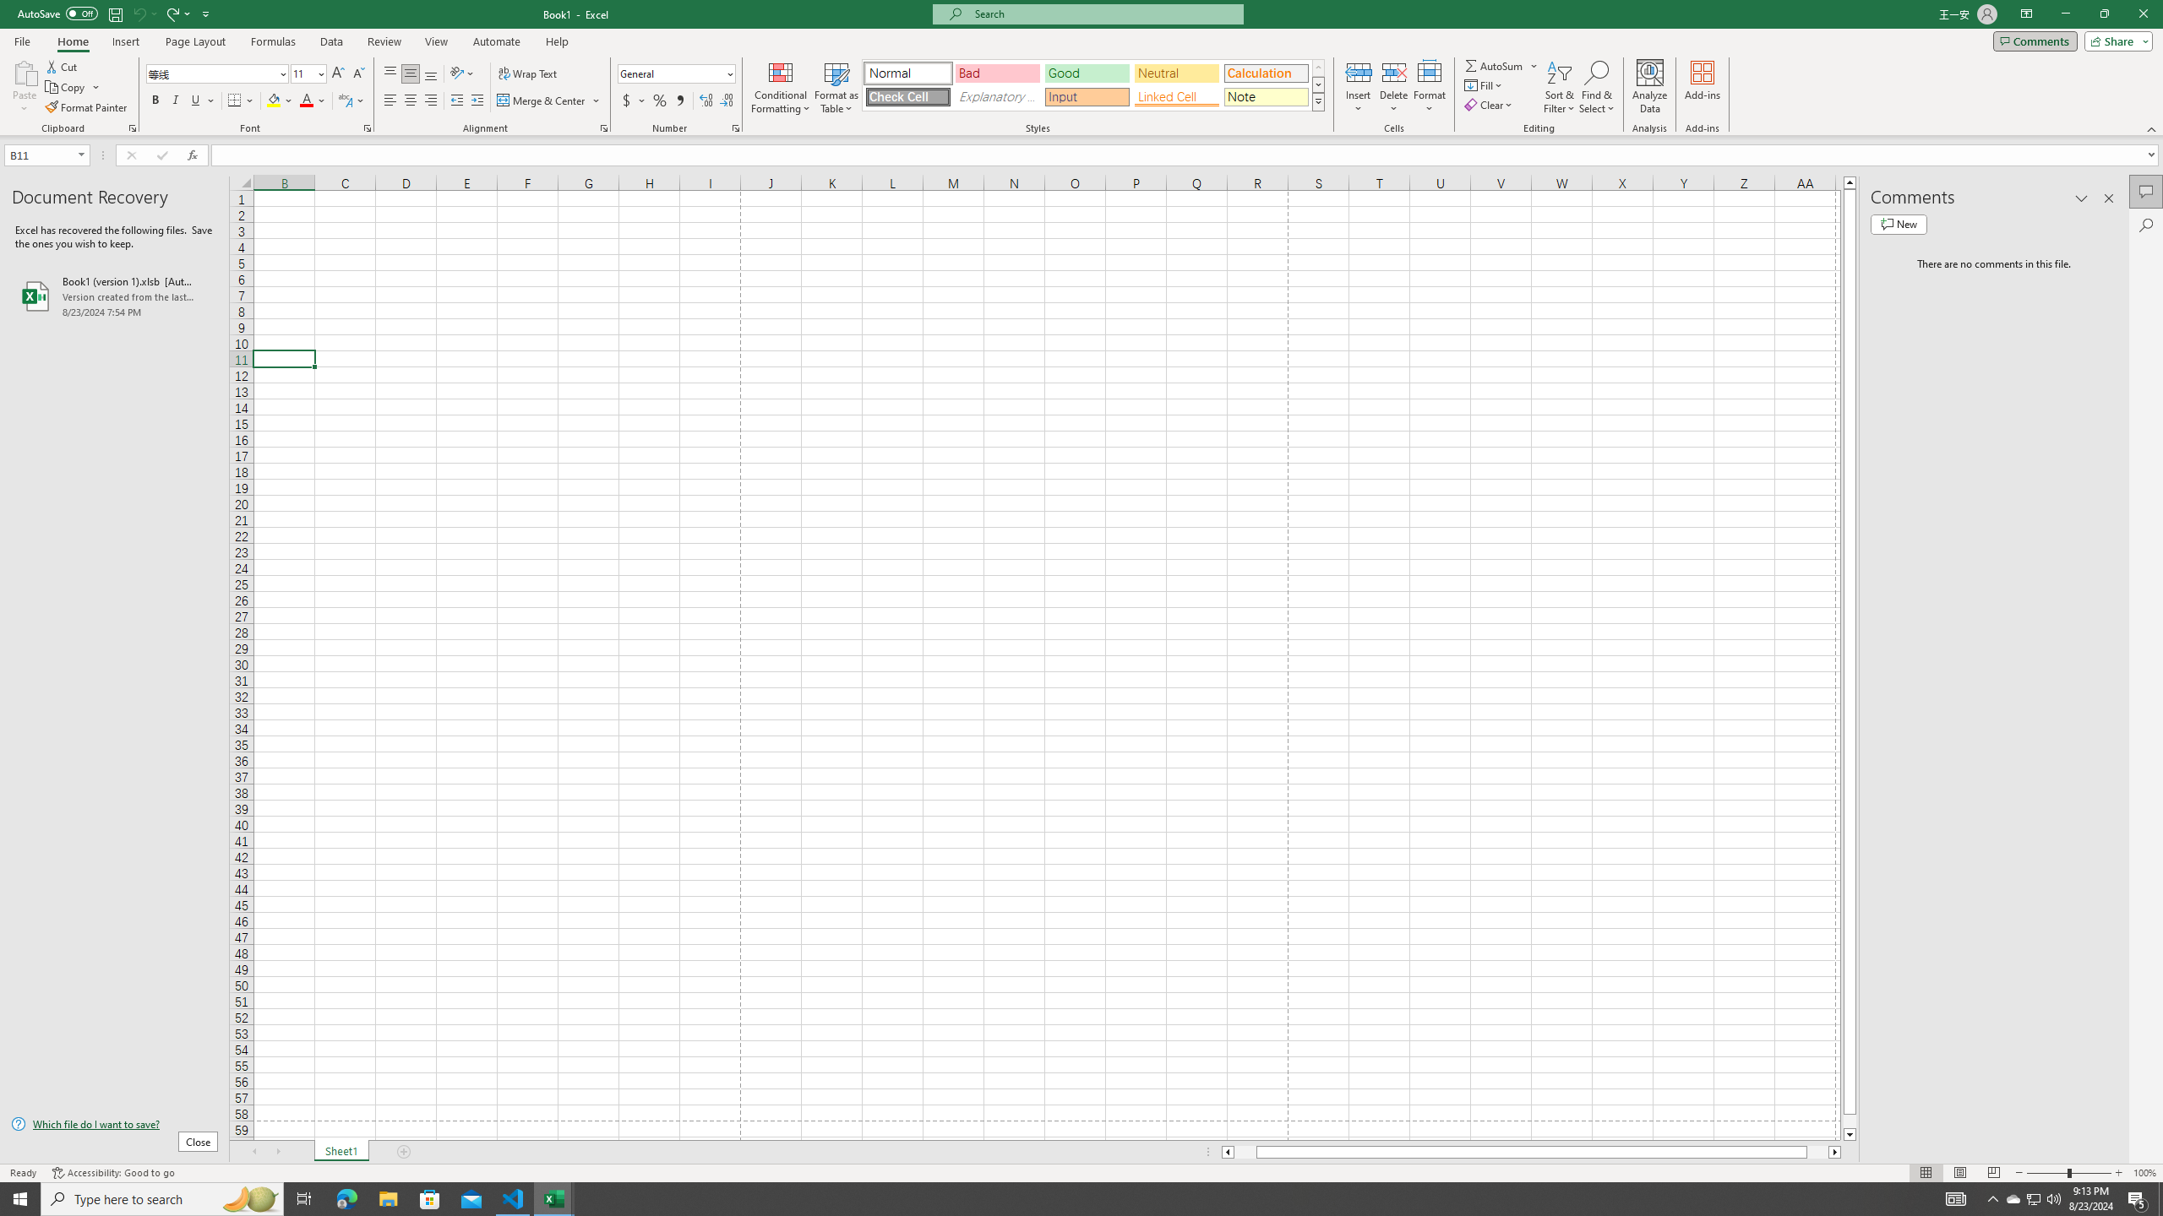  Describe the element at coordinates (303, 73) in the screenshot. I see `Font Size` at that location.